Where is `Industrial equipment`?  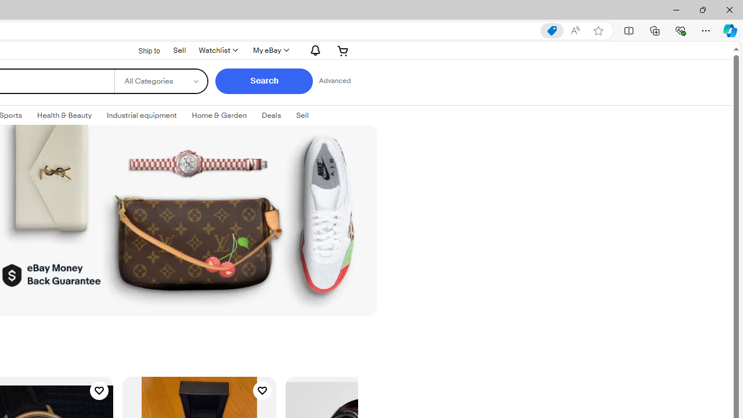 Industrial equipment is located at coordinates (142, 115).